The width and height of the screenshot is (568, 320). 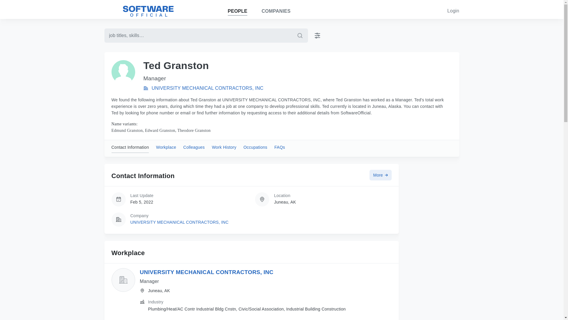 I want to click on UNIVERSITY MECHANICAL CONTRACTORS, INC, so click(x=179, y=222).